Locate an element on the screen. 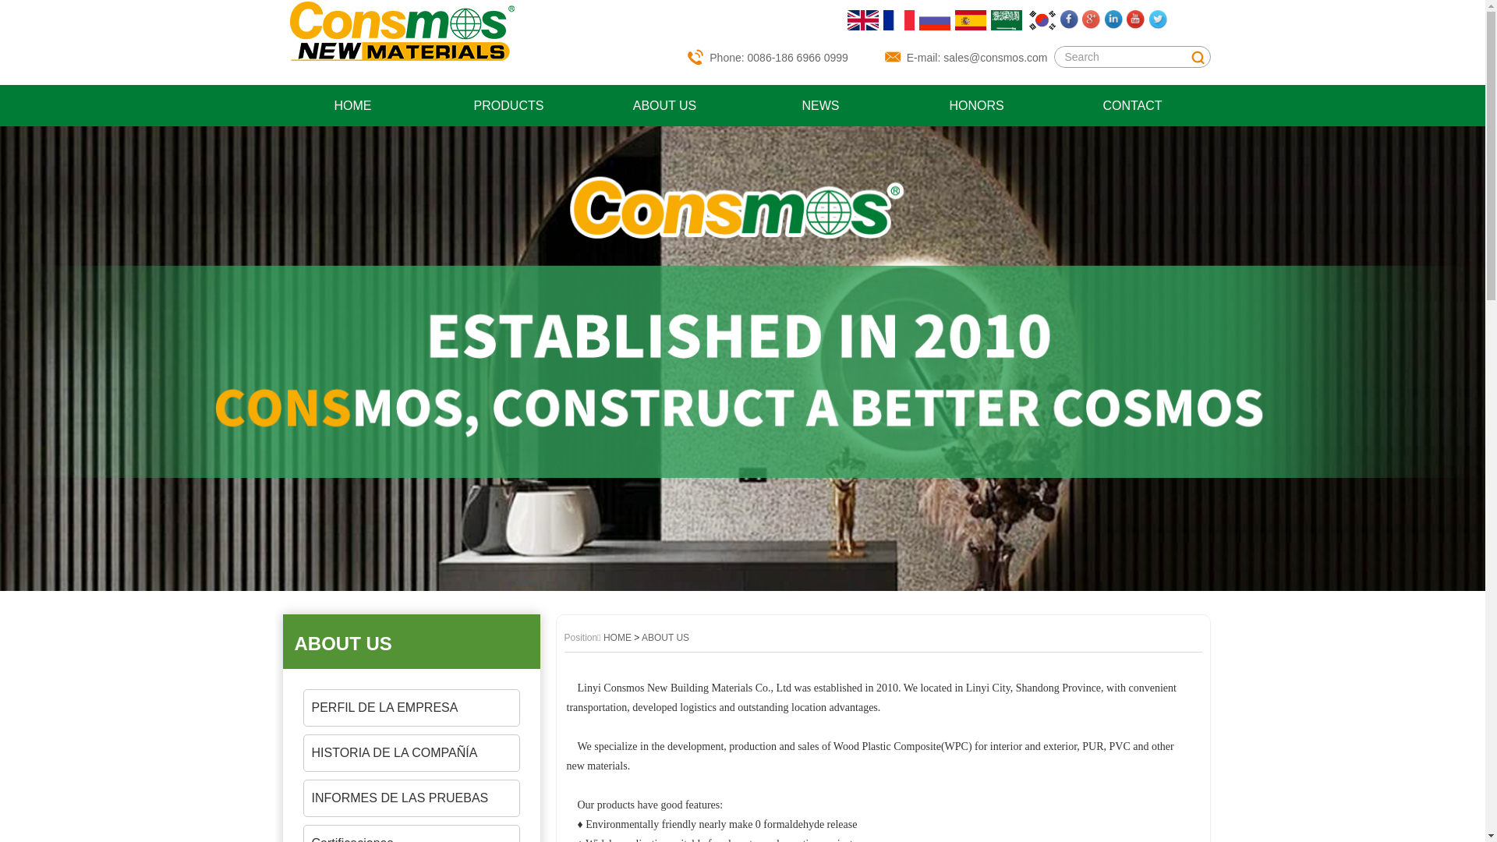  ABOUT US is located at coordinates (418, 644).